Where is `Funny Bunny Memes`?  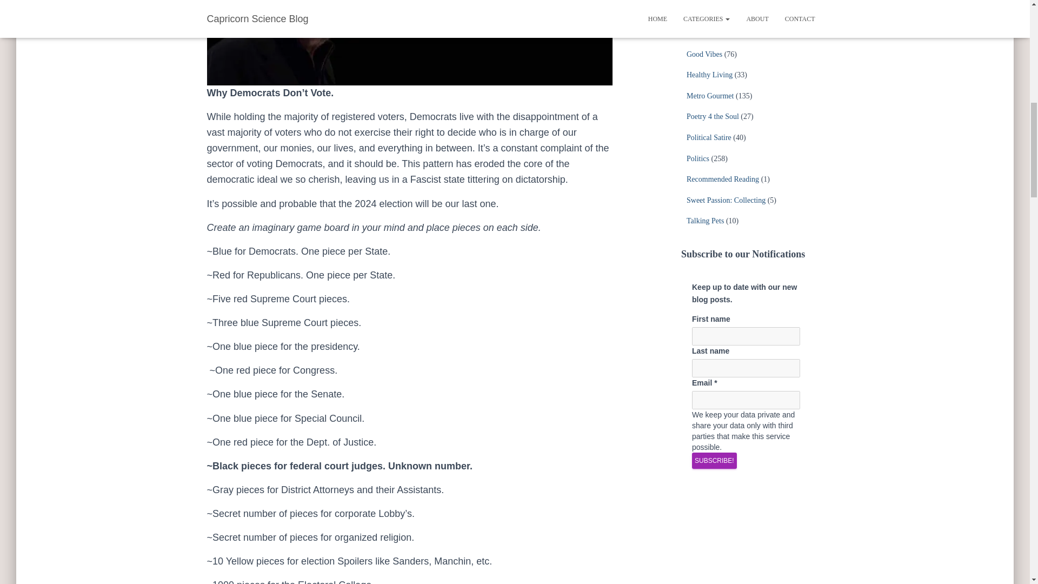 Funny Bunny Memes is located at coordinates (719, 34).